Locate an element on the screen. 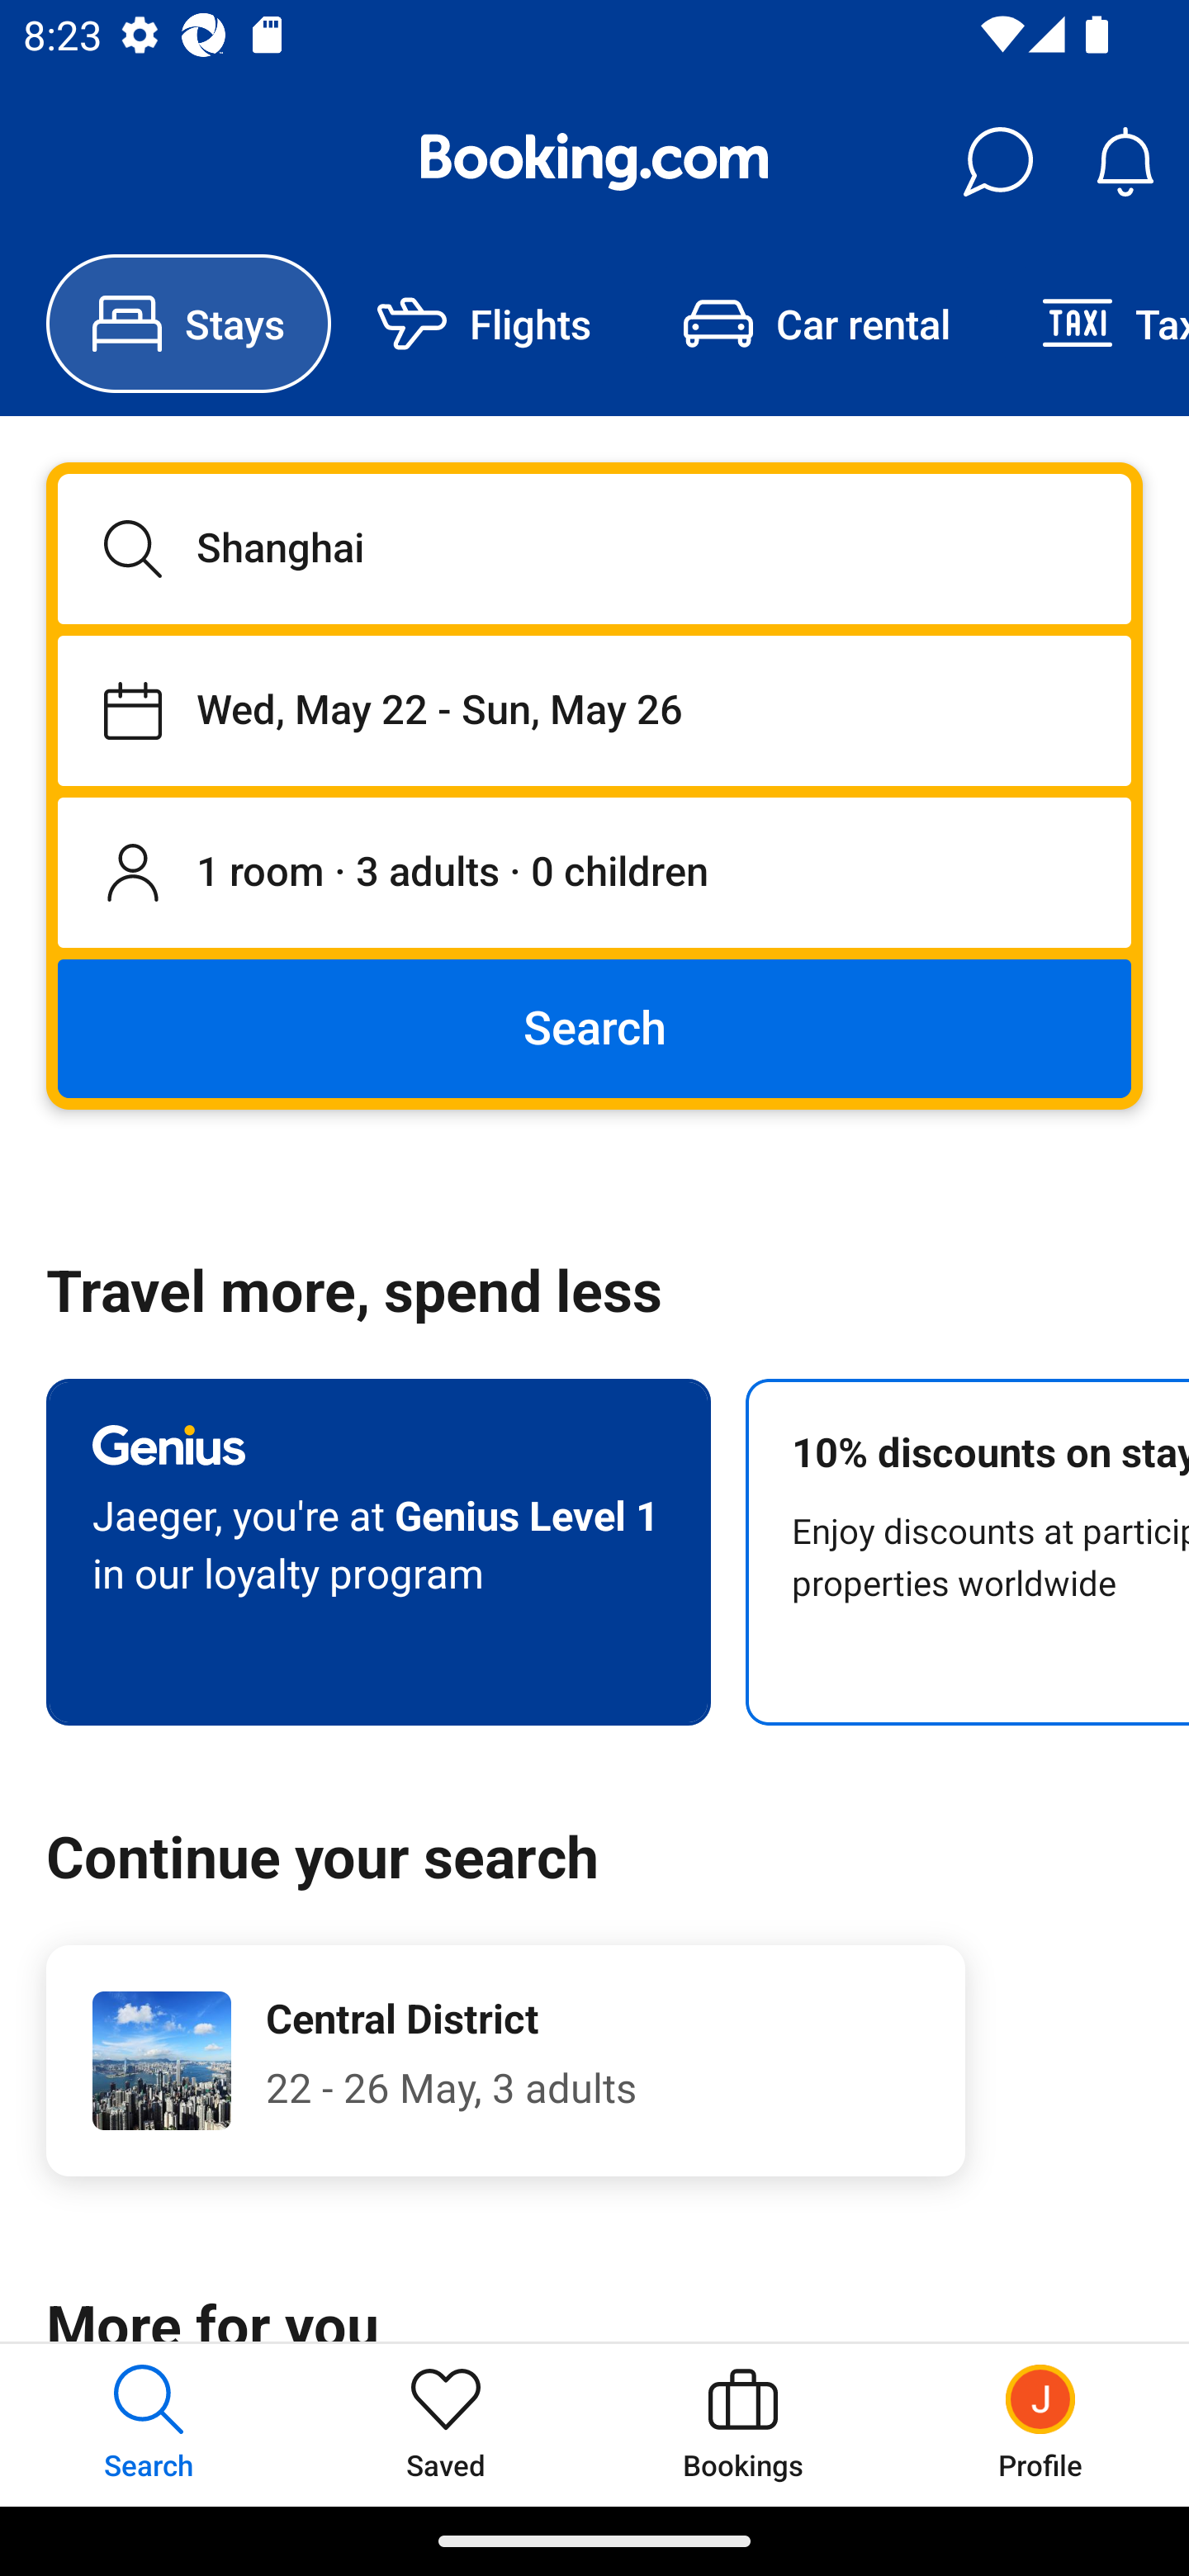 Image resolution: width=1189 pixels, height=2576 pixels. Car rental is located at coordinates (816, 324).